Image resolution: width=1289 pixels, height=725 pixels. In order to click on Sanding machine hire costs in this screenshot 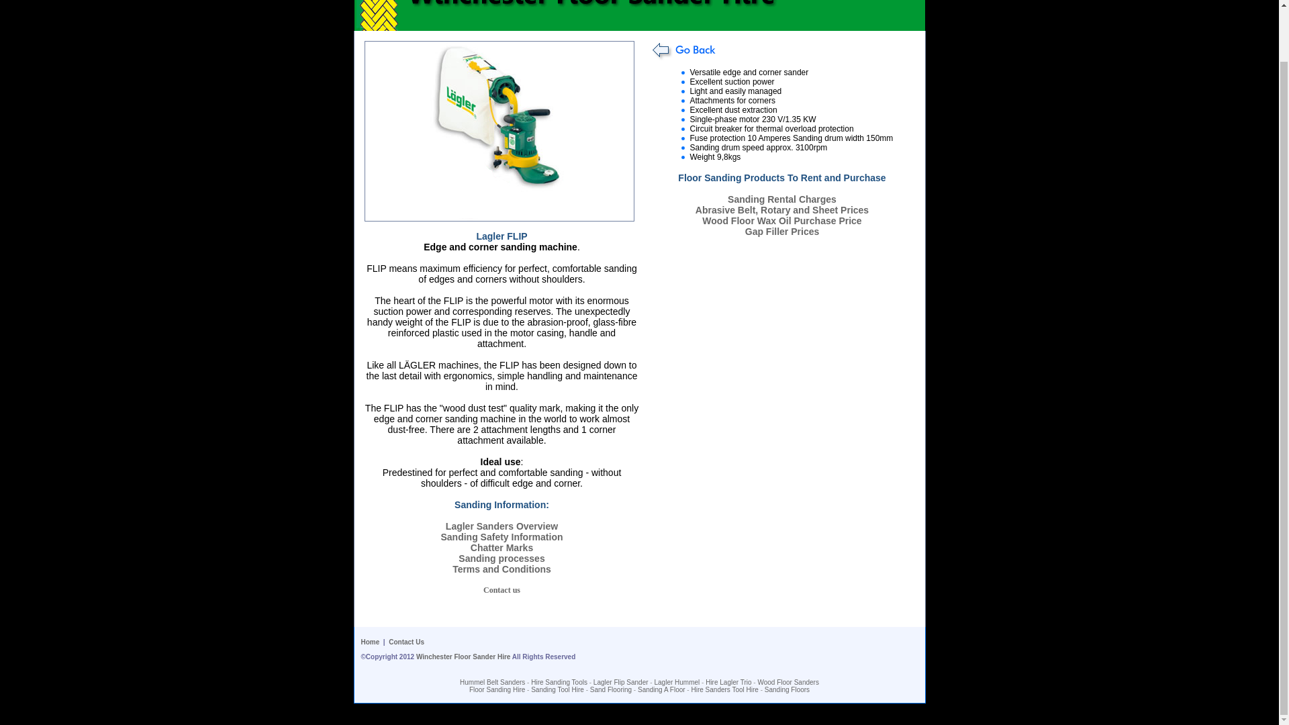, I will do `click(782, 199)`.